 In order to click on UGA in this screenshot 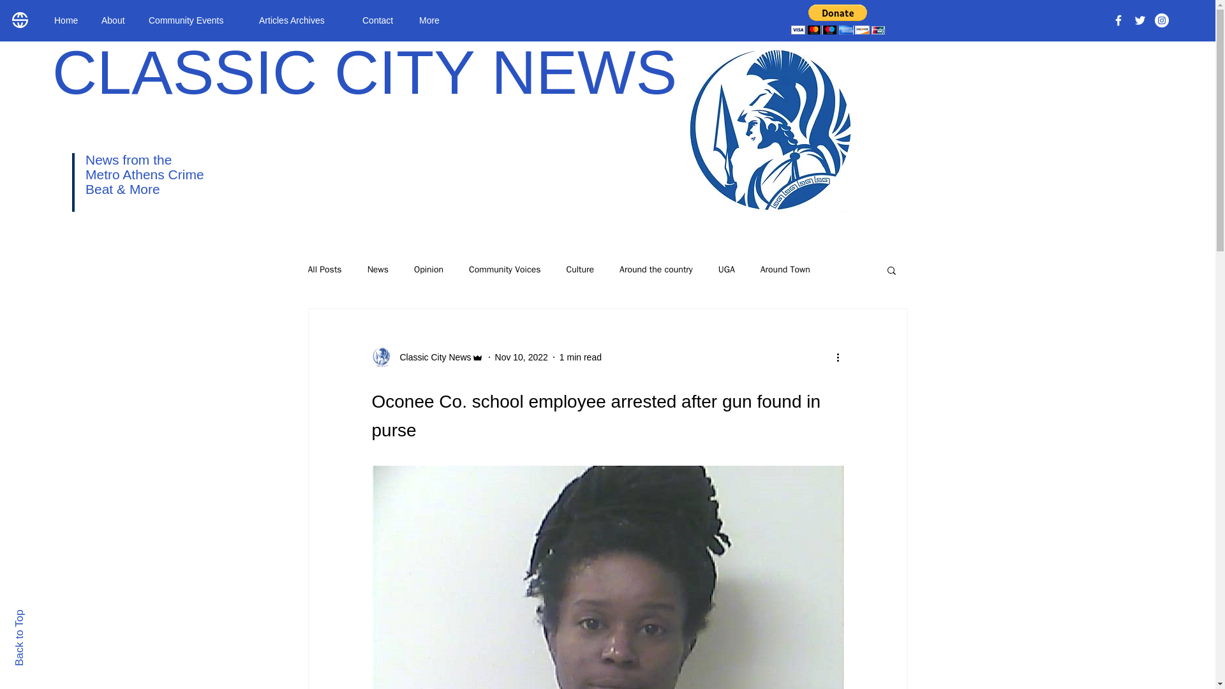, I will do `click(726, 269)`.